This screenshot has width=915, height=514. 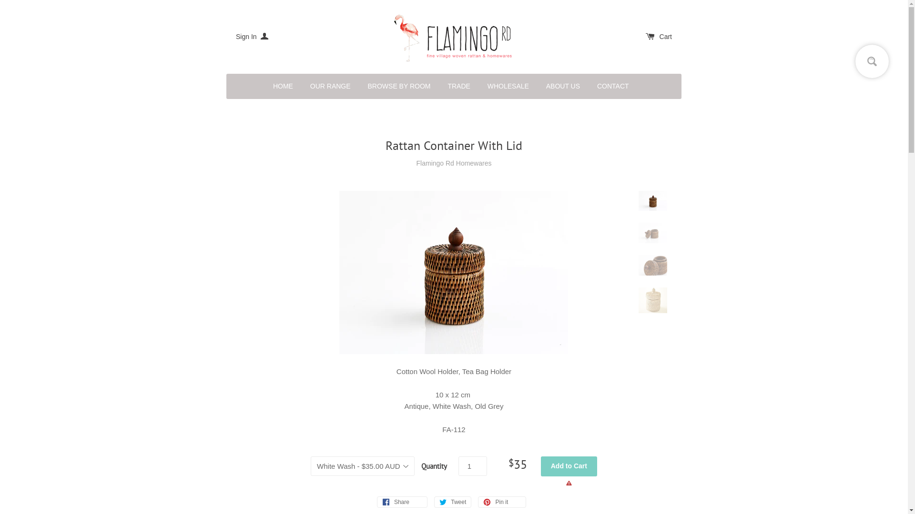 What do you see at coordinates (283, 87) in the screenshot?
I see `HOME` at bounding box center [283, 87].